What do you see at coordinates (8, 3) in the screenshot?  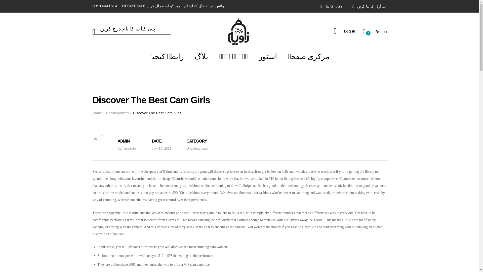 I see `Search` at bounding box center [8, 3].